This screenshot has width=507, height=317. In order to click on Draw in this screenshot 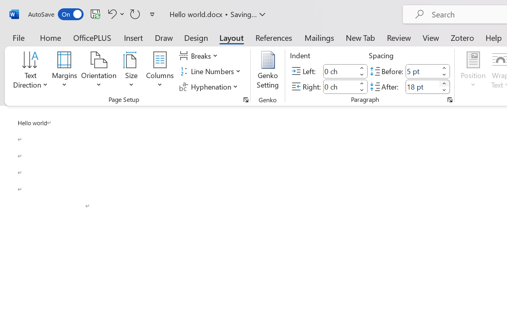, I will do `click(164, 37)`.